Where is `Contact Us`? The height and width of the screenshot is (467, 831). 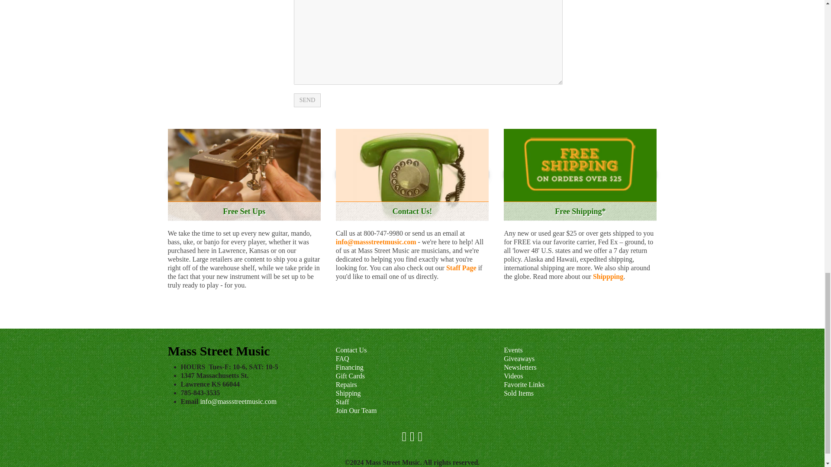 Contact Us is located at coordinates (351, 350).